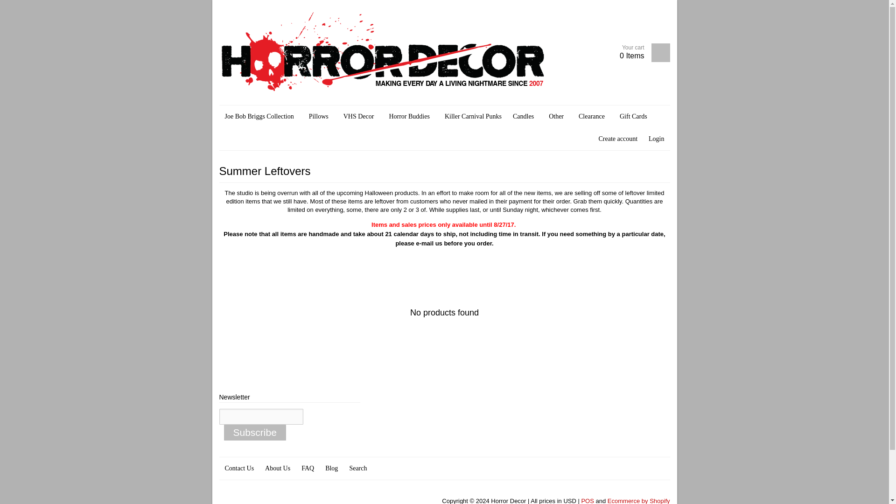 The image size is (896, 504). Describe the element at coordinates (244, 500) in the screenshot. I see `Horror Decor on Facebook` at that location.